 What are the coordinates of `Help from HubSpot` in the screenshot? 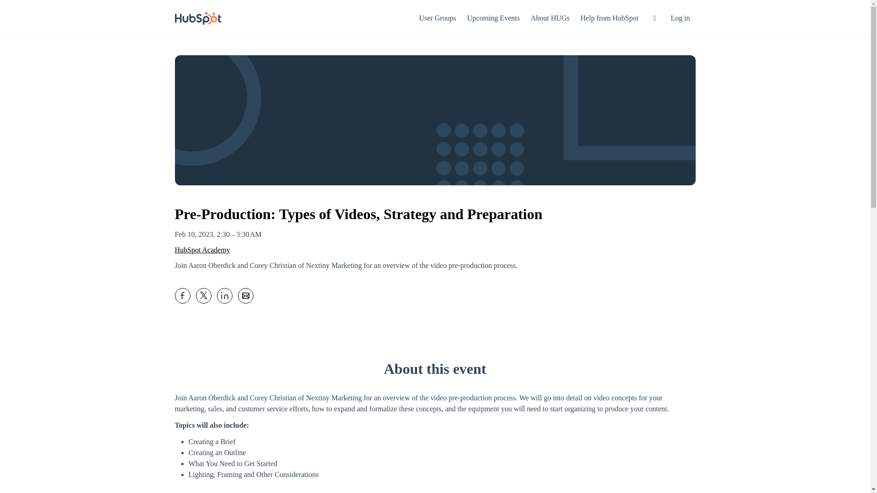 It's located at (609, 18).